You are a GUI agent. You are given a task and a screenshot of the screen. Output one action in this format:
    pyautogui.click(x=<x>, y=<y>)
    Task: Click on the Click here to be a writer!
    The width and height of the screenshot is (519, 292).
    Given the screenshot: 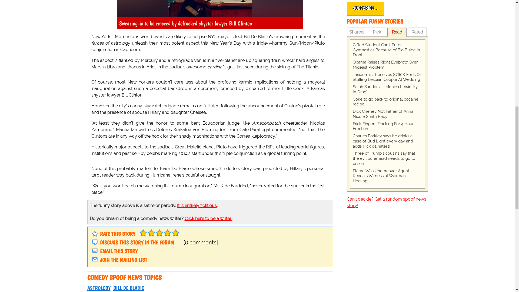 What is the action you would take?
    pyautogui.click(x=208, y=218)
    